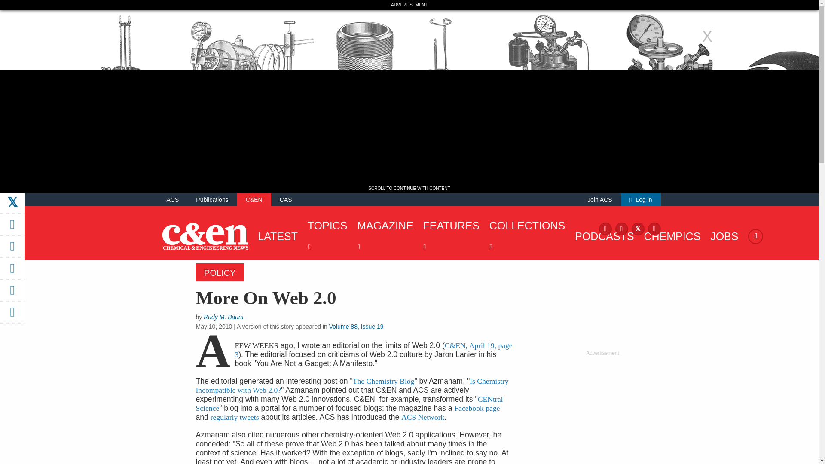  Describe the element at coordinates (638, 228) in the screenshot. I see `X` at that location.